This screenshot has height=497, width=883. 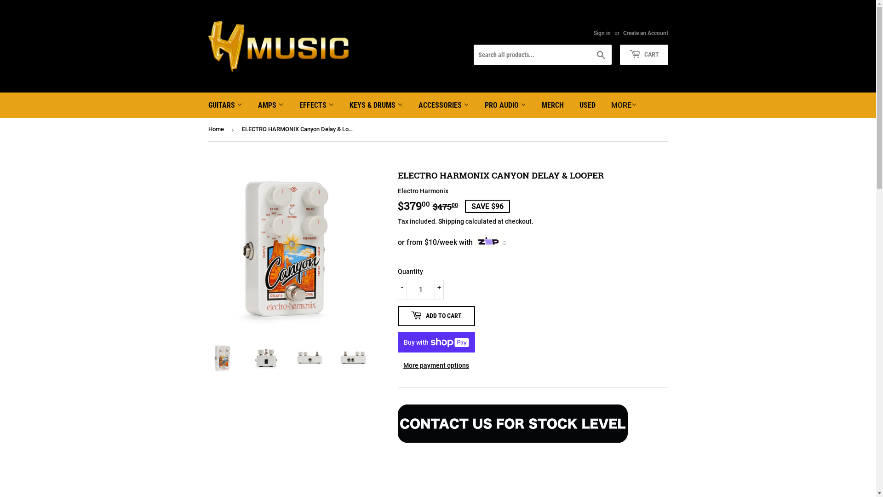 What do you see at coordinates (624, 105) in the screenshot?
I see `MORE` at bounding box center [624, 105].